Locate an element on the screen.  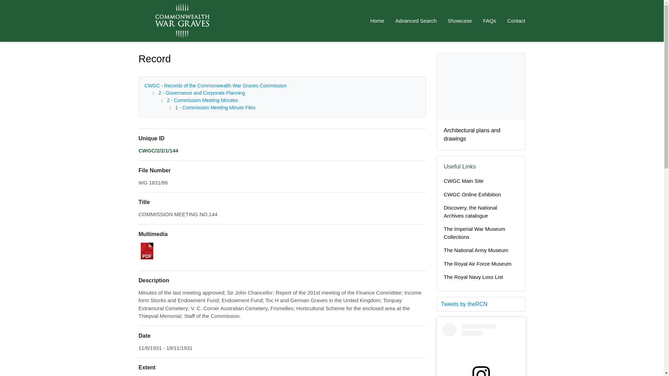
Tweets by theRCN is located at coordinates (481, 304).